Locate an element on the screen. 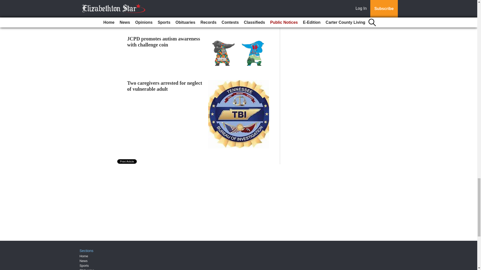 Image resolution: width=481 pixels, height=270 pixels. Print Article is located at coordinates (127, 161).